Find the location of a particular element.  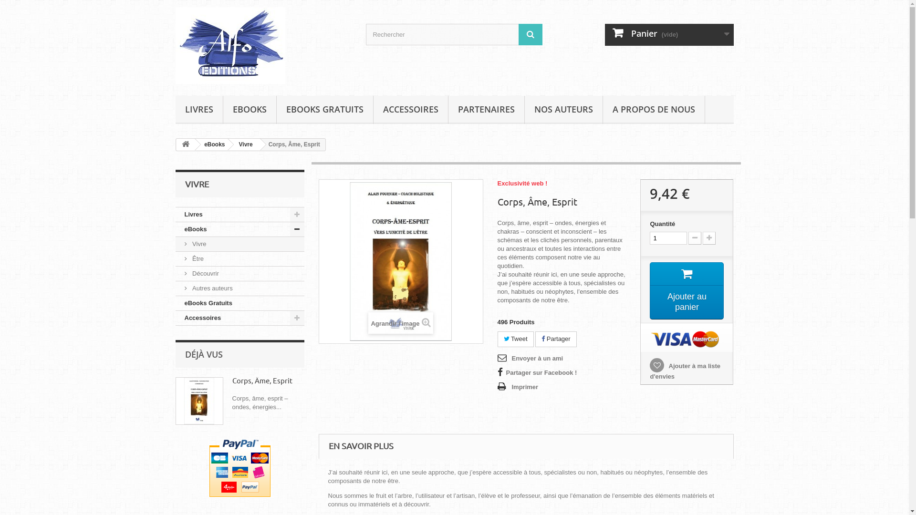

Autres auteurs is located at coordinates (240, 289).